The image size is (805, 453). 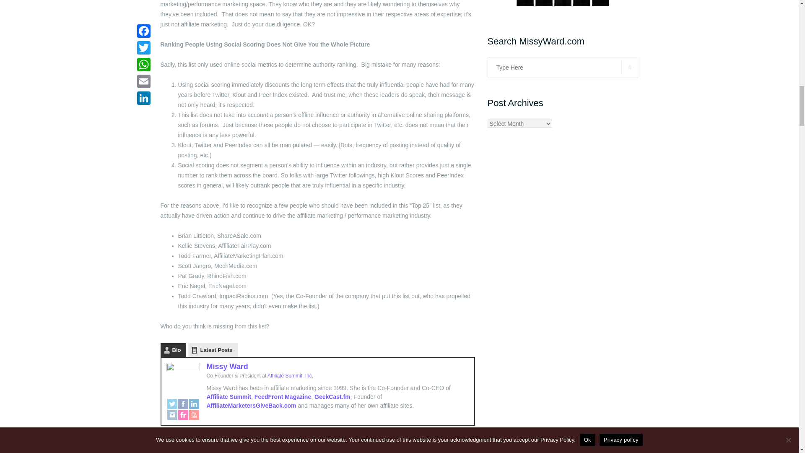 What do you see at coordinates (229, 397) in the screenshot?
I see `Affiliate Summit` at bounding box center [229, 397].